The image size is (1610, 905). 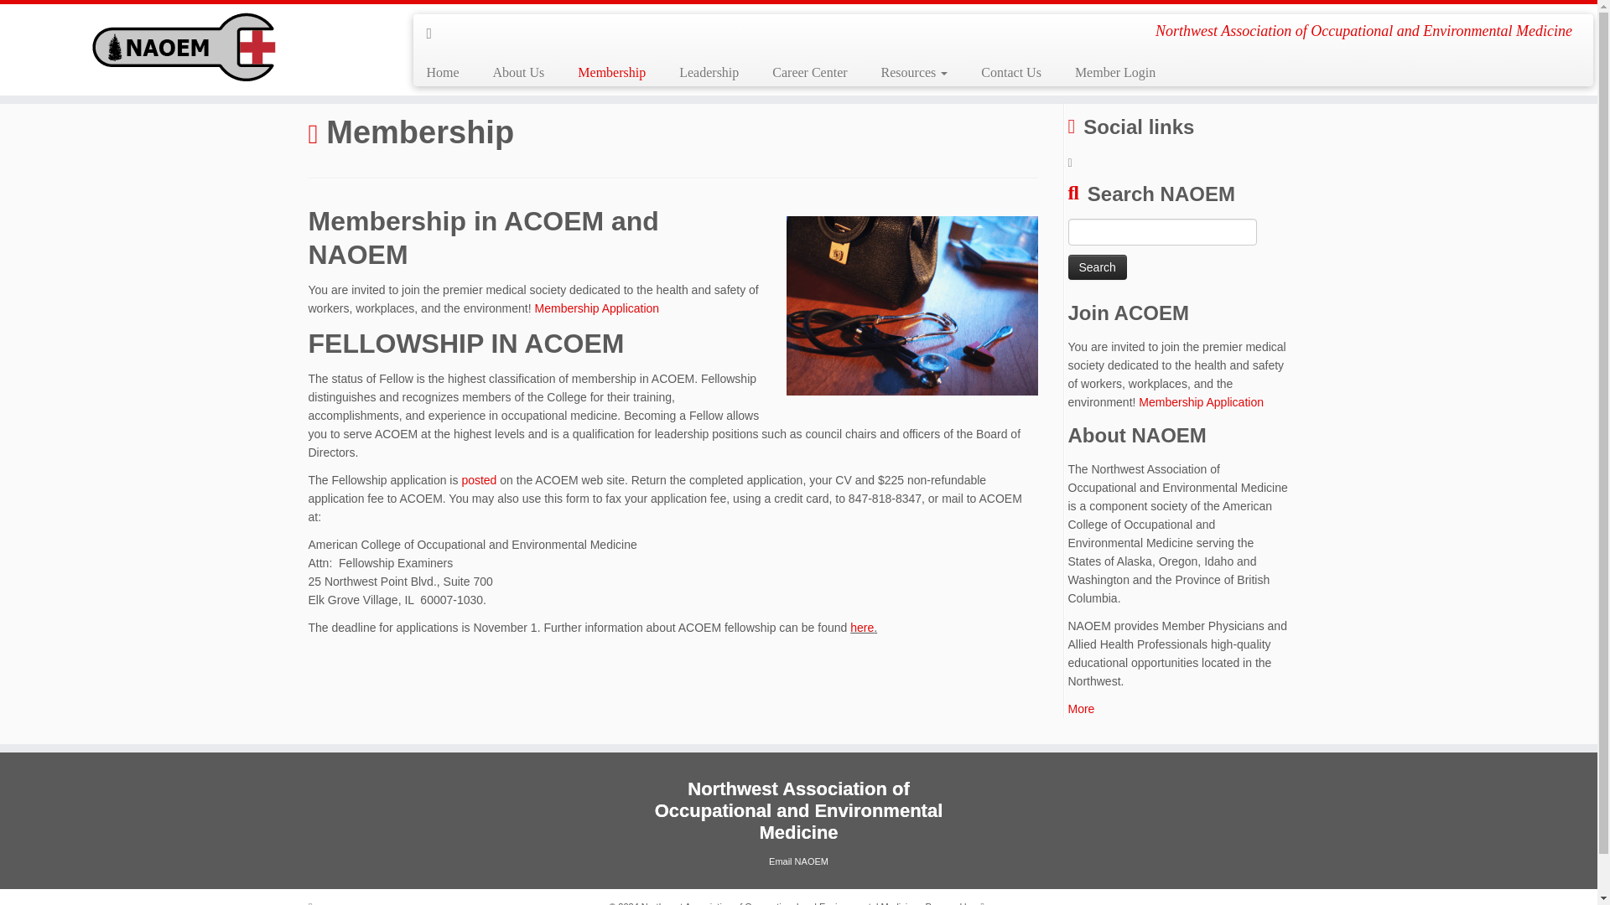 I want to click on here, so click(x=862, y=627).